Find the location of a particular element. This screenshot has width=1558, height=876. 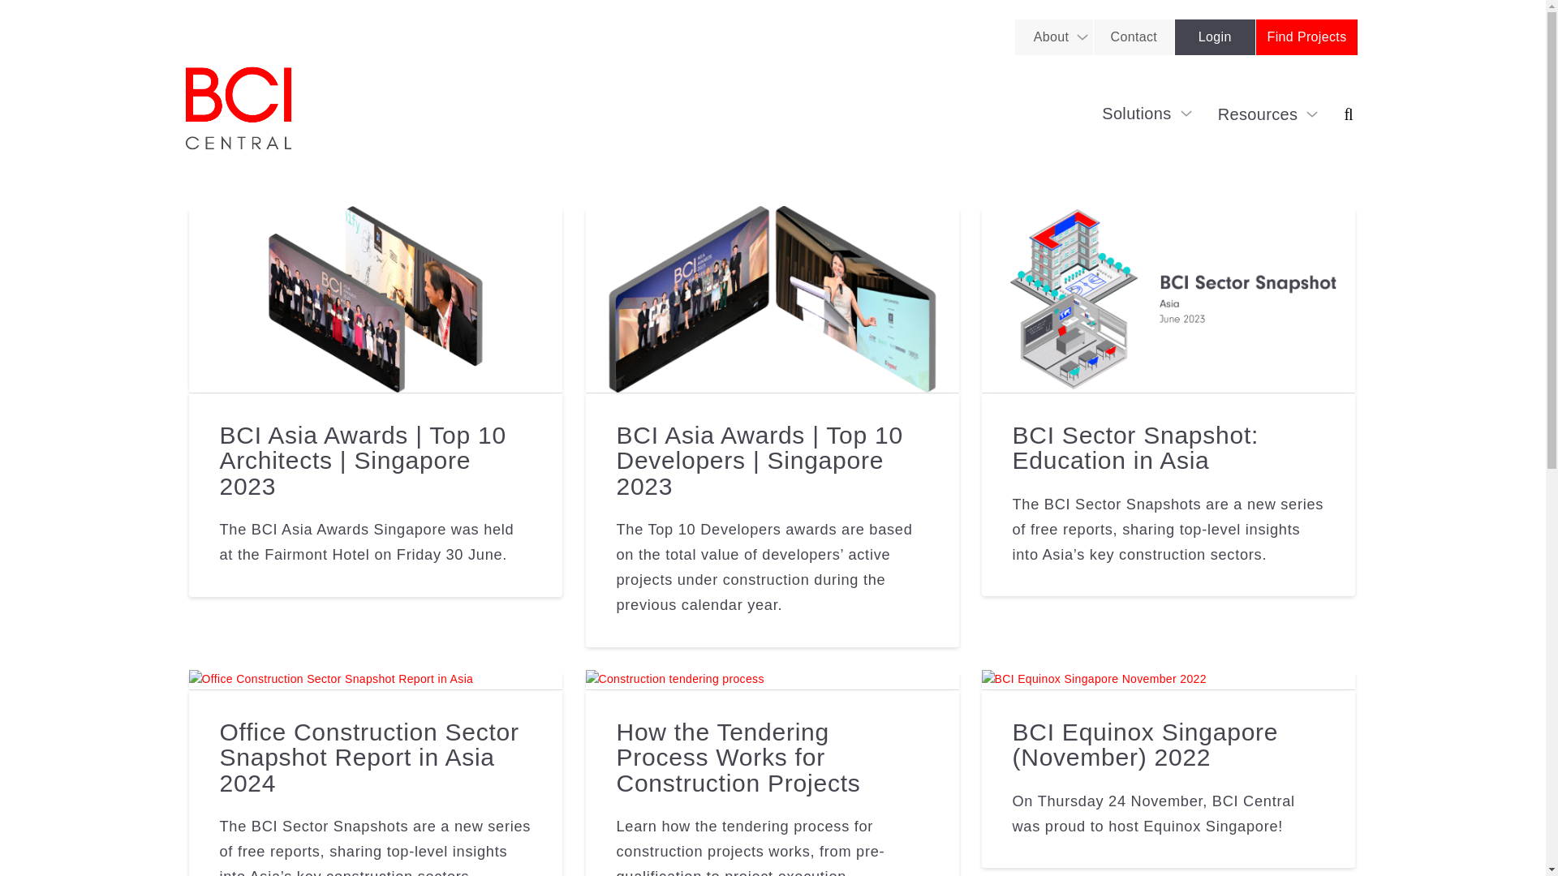

Office Construction Sector Snapshot Report in Asia 2024 is located at coordinates (368, 757).